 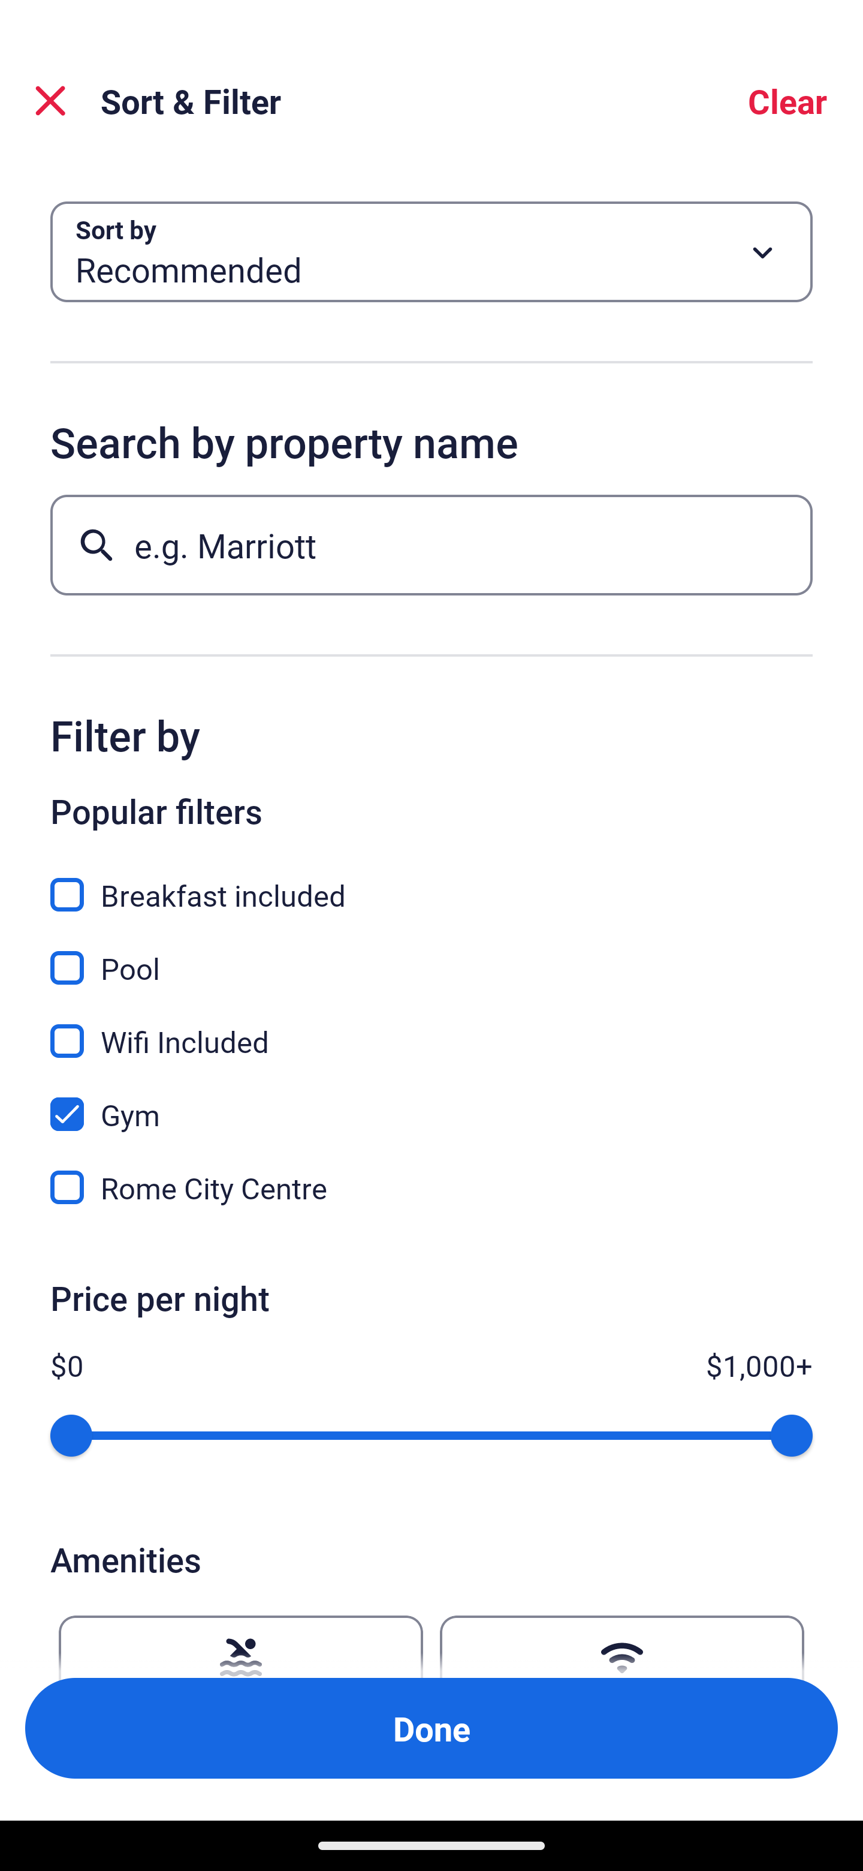 I want to click on Apply and close Sort and Filter Done, so click(x=431, y=1728).